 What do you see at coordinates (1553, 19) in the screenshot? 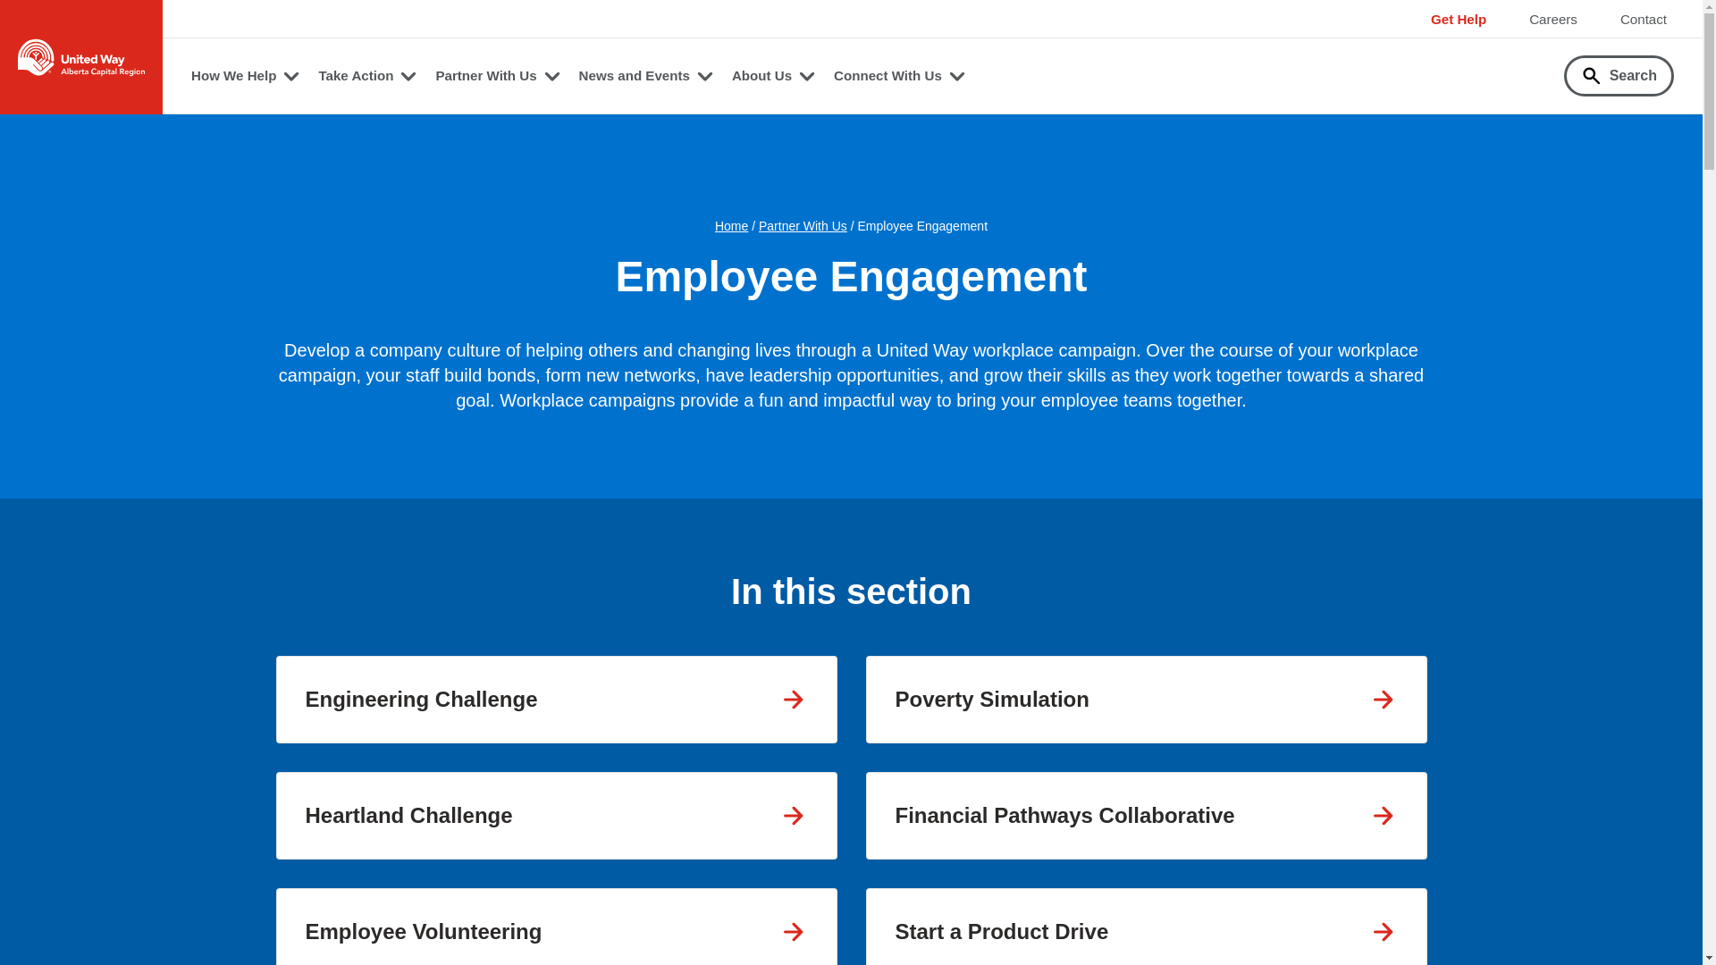
I see `Careers` at bounding box center [1553, 19].